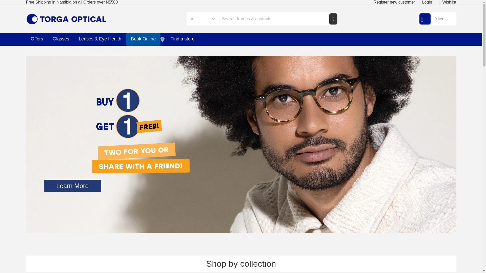 The height and width of the screenshot is (273, 486). I want to click on Login, so click(427, 2).